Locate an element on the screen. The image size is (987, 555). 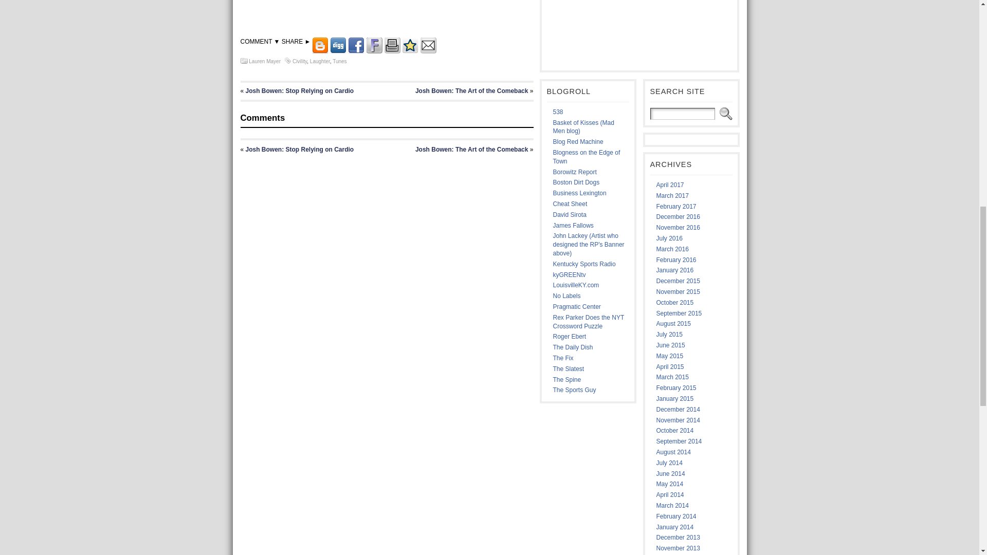
The Pragmatic Center is located at coordinates (577, 306).